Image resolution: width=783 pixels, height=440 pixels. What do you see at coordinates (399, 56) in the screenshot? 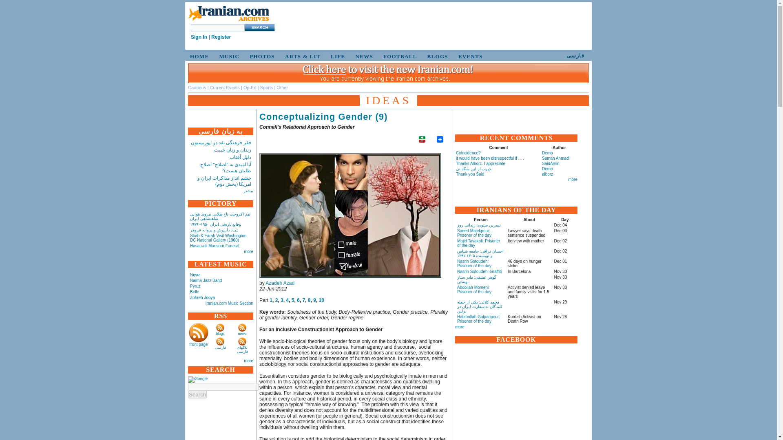
I see `FOOTBALL` at bounding box center [399, 56].